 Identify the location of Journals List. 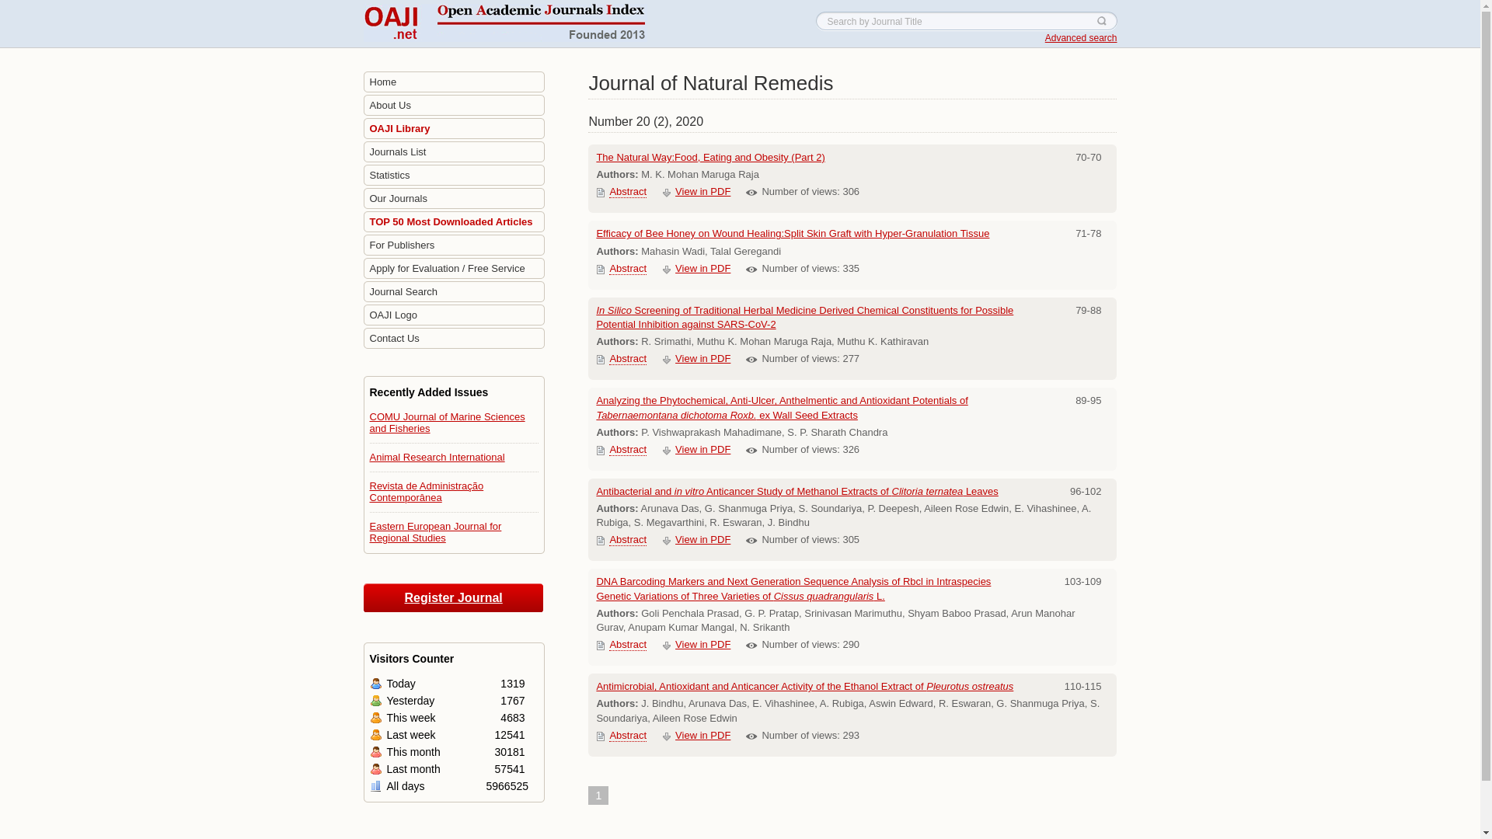
(454, 152).